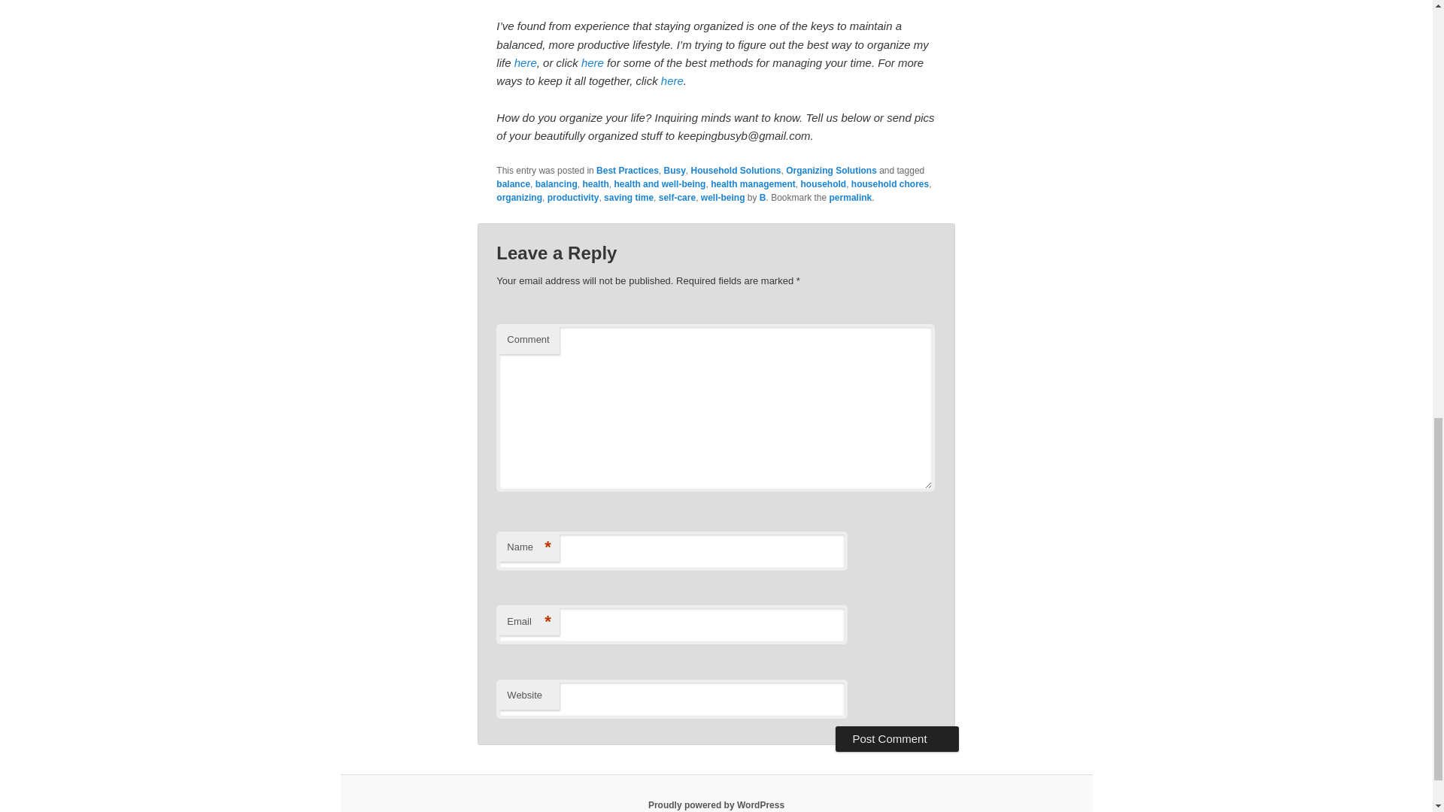 The height and width of the screenshot is (812, 1444). I want to click on here, so click(672, 80).